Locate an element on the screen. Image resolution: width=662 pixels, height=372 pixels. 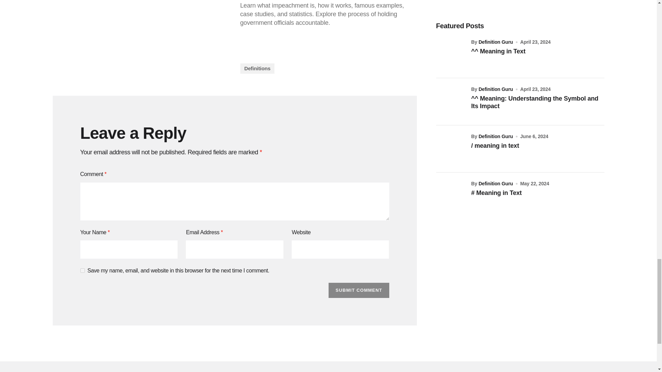
Impeachment Definition is located at coordinates (141, 37).